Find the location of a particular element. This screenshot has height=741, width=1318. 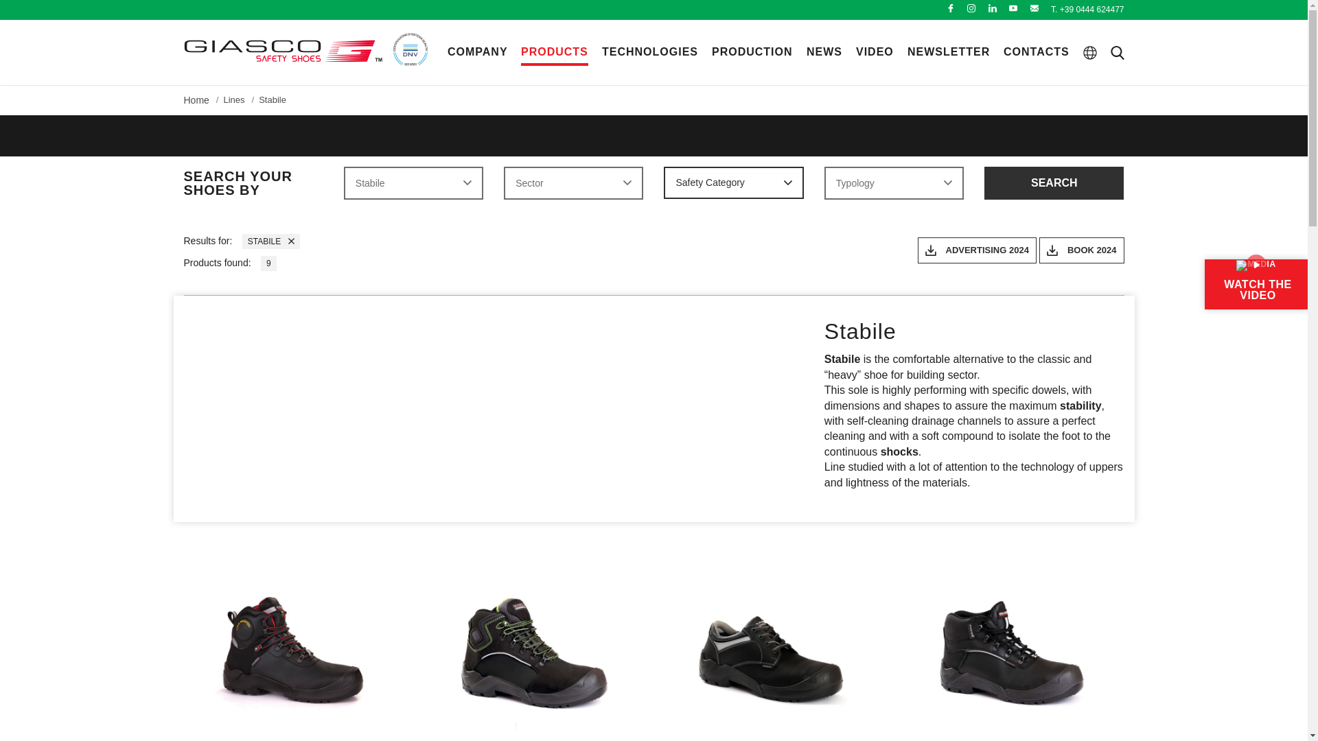

COMPANY is located at coordinates (478, 51).